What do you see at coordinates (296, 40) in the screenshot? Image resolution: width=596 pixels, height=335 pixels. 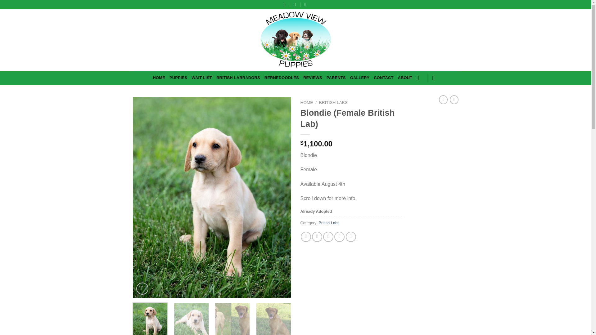 I see `Meadow View Puppies - Breeding high-quality dogs` at bounding box center [296, 40].